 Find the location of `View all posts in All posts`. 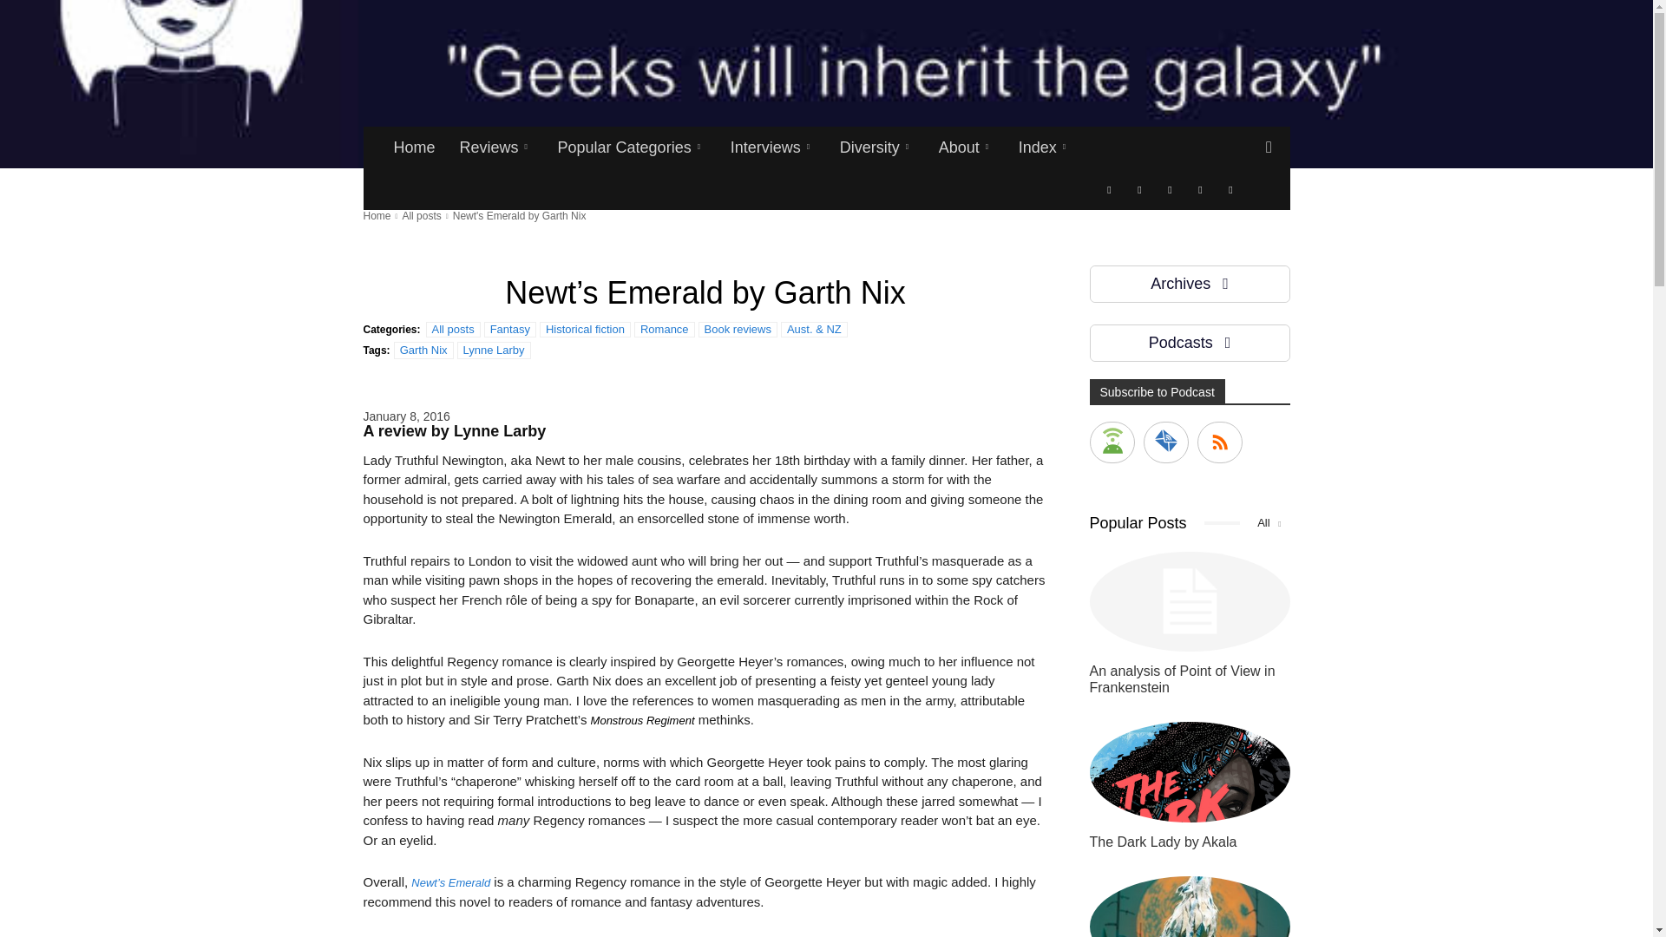

View all posts in All posts is located at coordinates (421, 215).